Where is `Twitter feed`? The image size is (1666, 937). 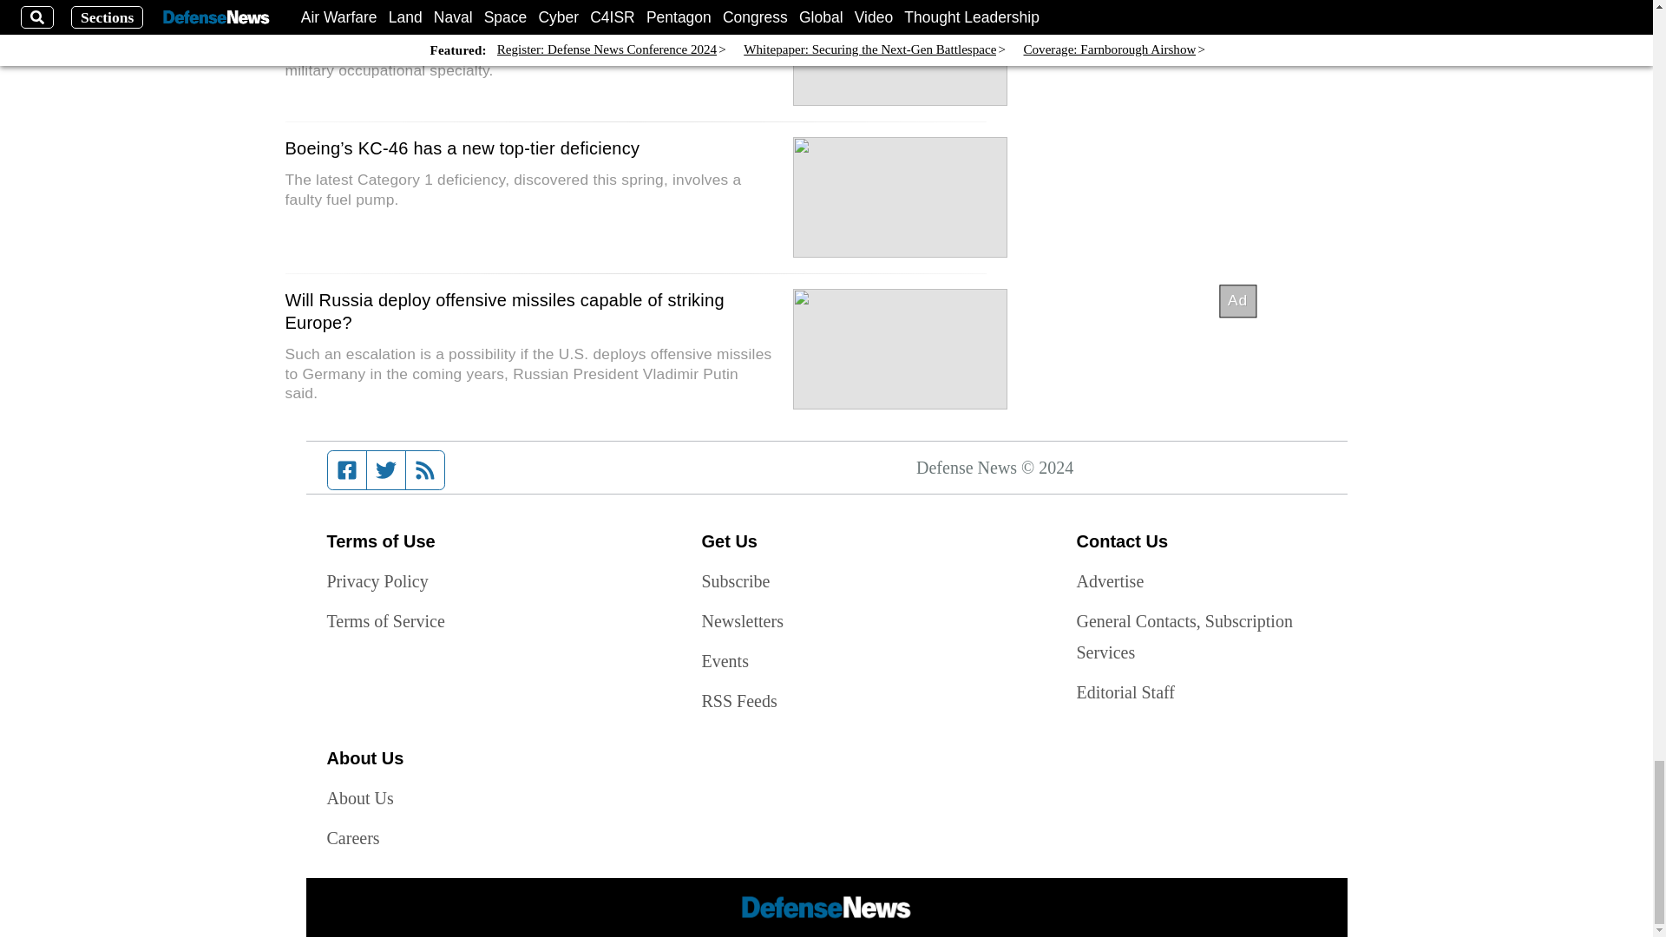 Twitter feed is located at coordinates (385, 469).